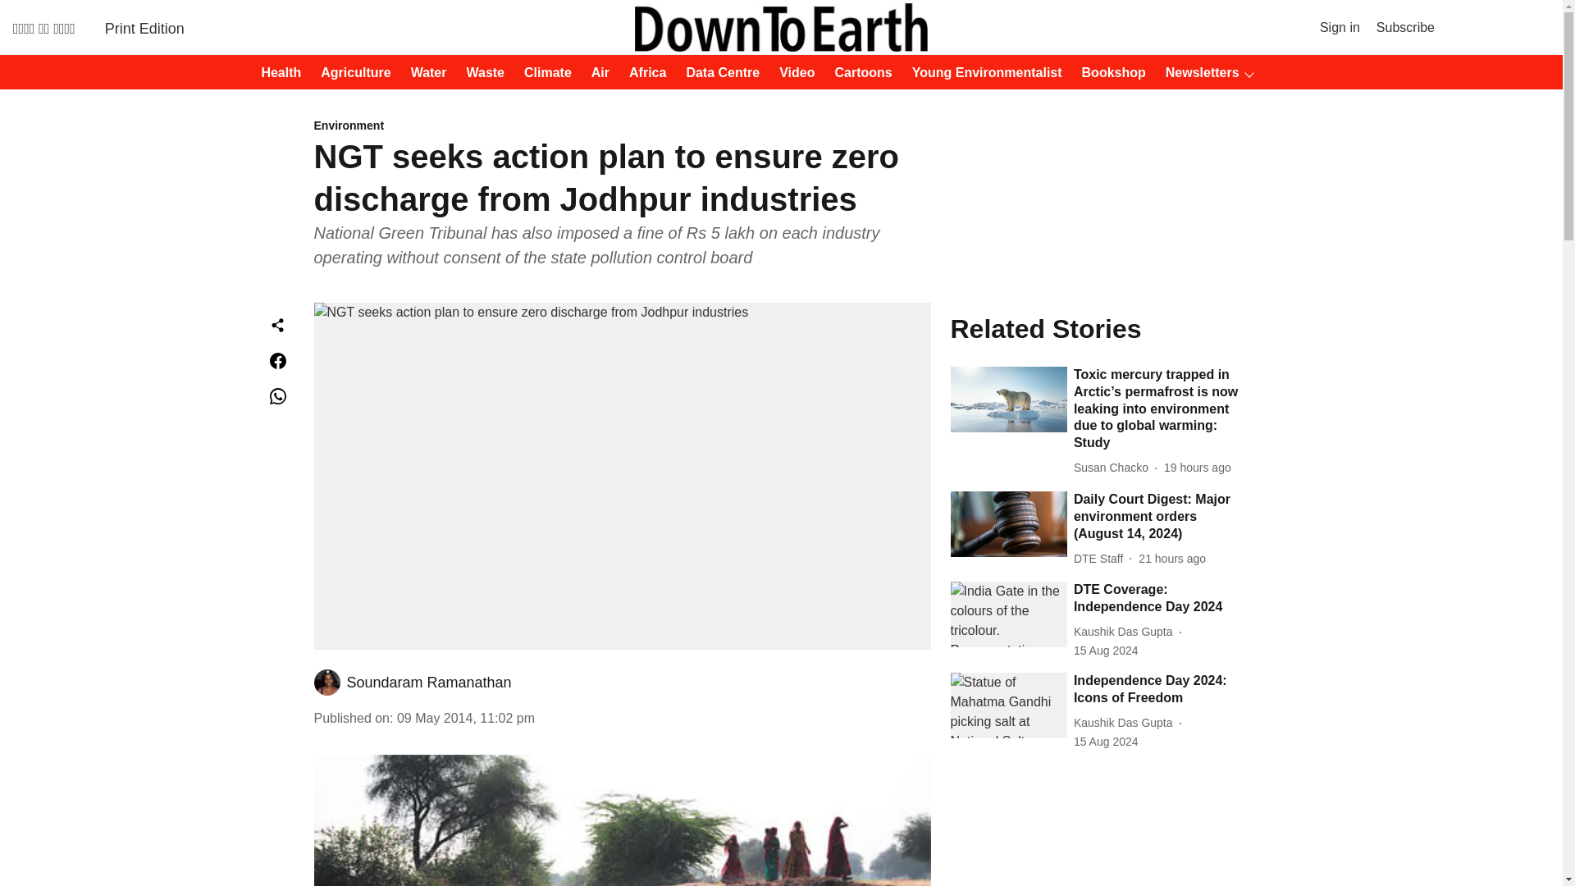 The height and width of the screenshot is (886, 1575). Describe the element at coordinates (859, 73) in the screenshot. I see `Cartoons` at that location.